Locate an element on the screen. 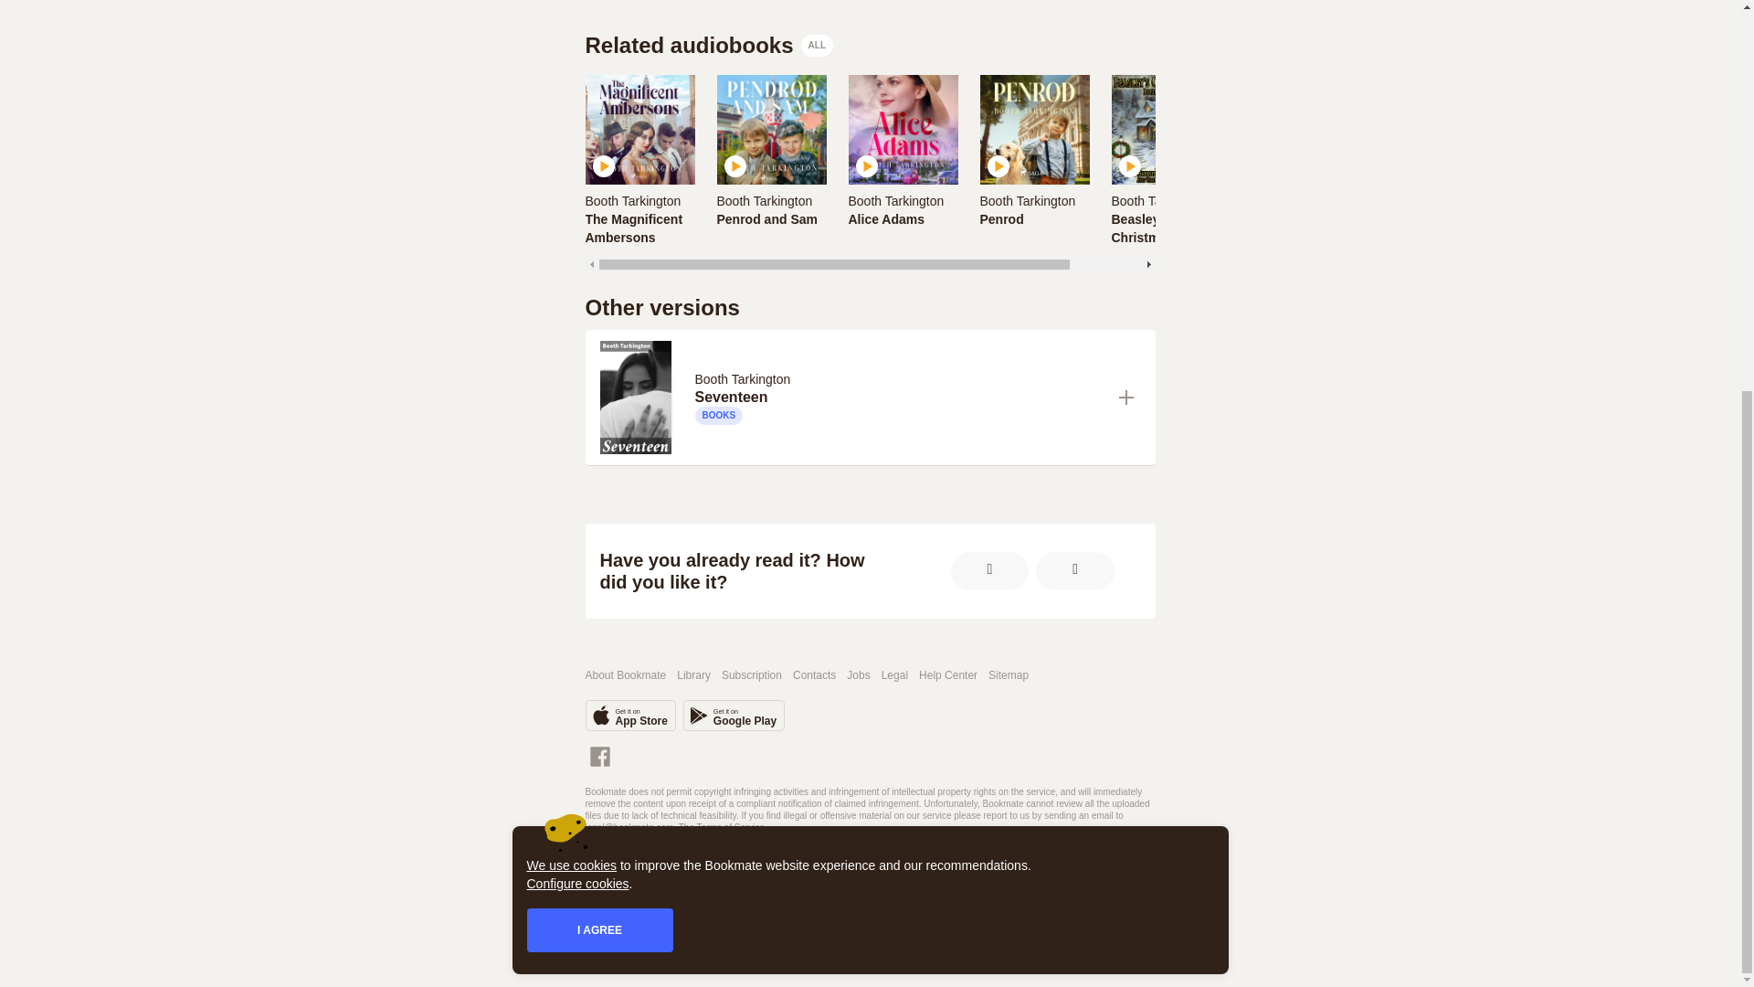  Beasley's Christmas Party is located at coordinates (639, 228).